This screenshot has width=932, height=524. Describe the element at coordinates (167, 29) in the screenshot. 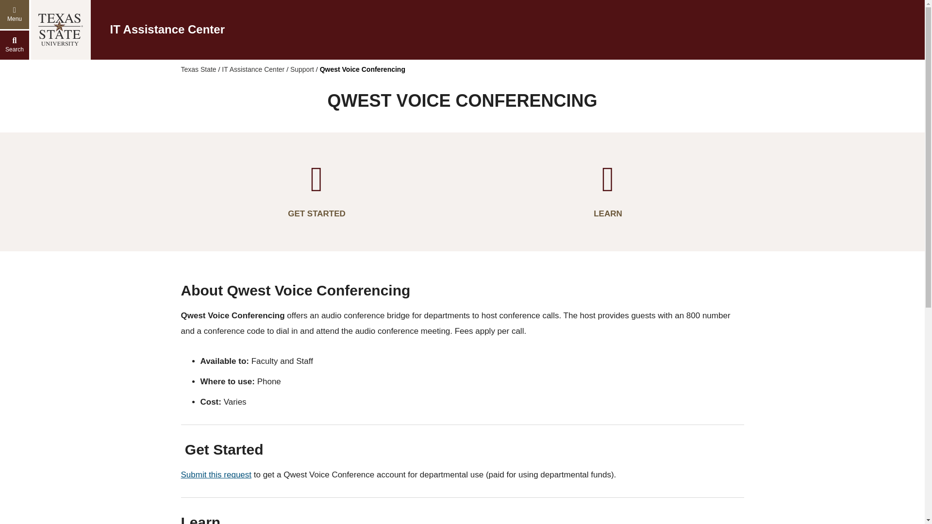

I see `IT Assistance Center` at that location.